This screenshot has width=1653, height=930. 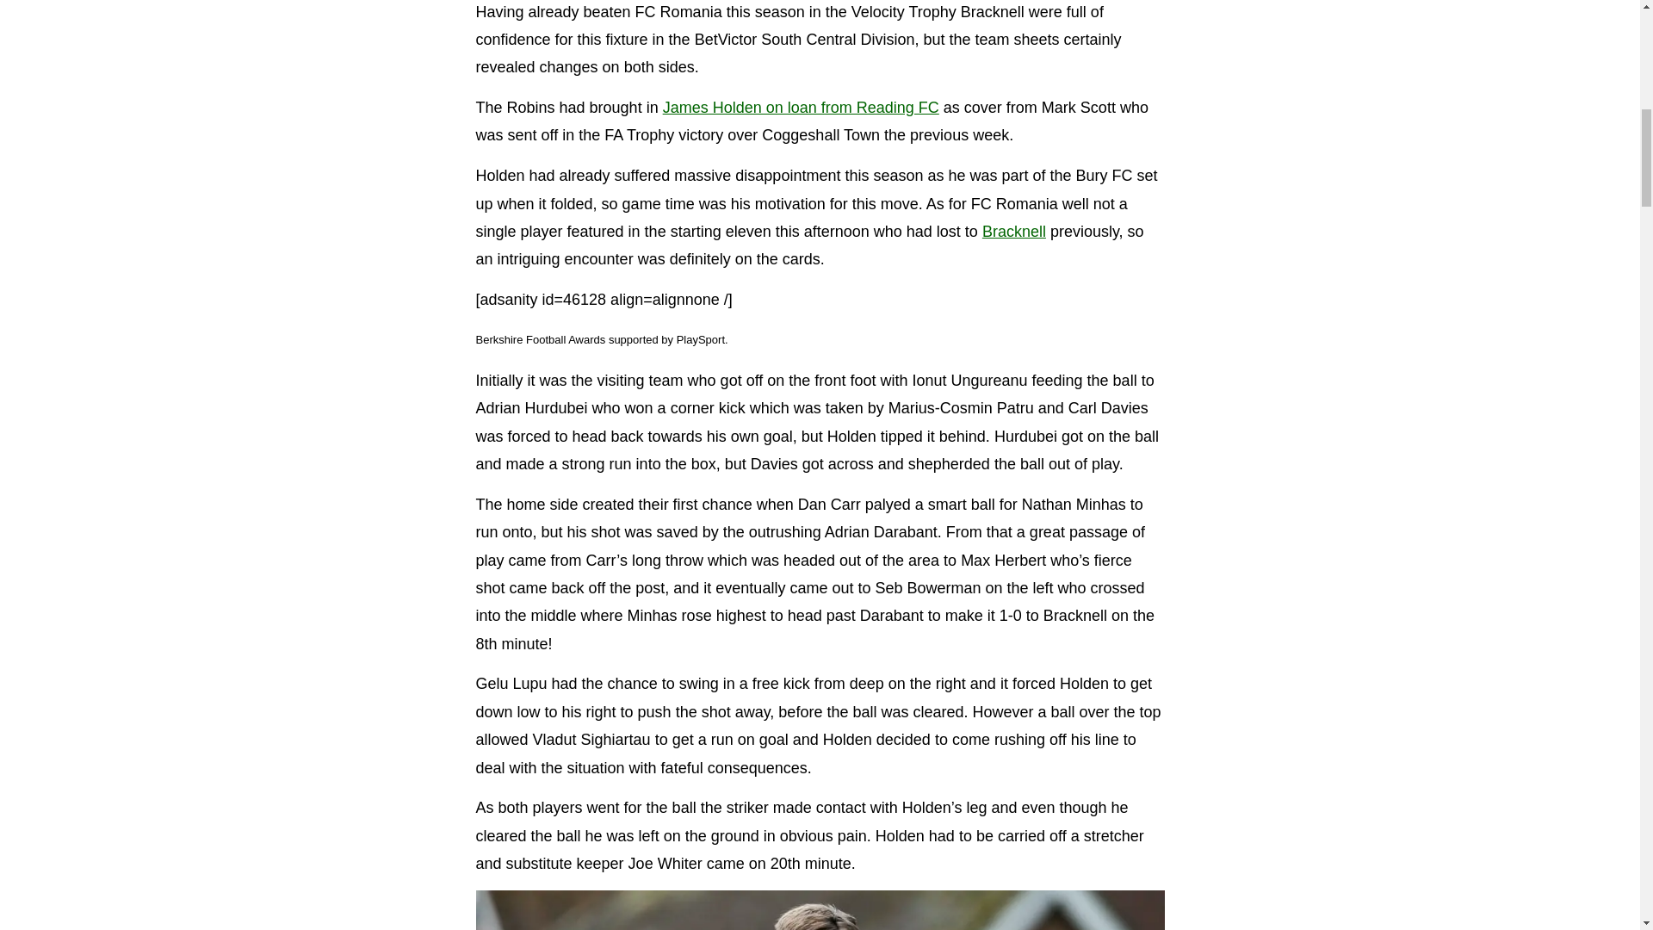 I want to click on Bracknell, so click(x=1014, y=231).